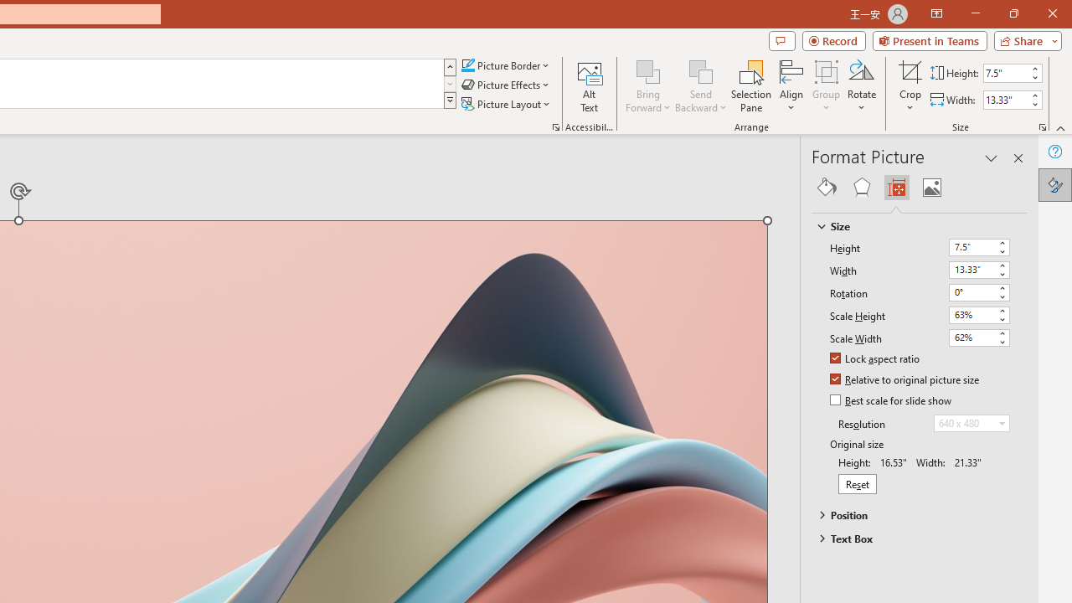 Image resolution: width=1072 pixels, height=603 pixels. What do you see at coordinates (971, 337) in the screenshot?
I see `Scale Width` at bounding box center [971, 337].